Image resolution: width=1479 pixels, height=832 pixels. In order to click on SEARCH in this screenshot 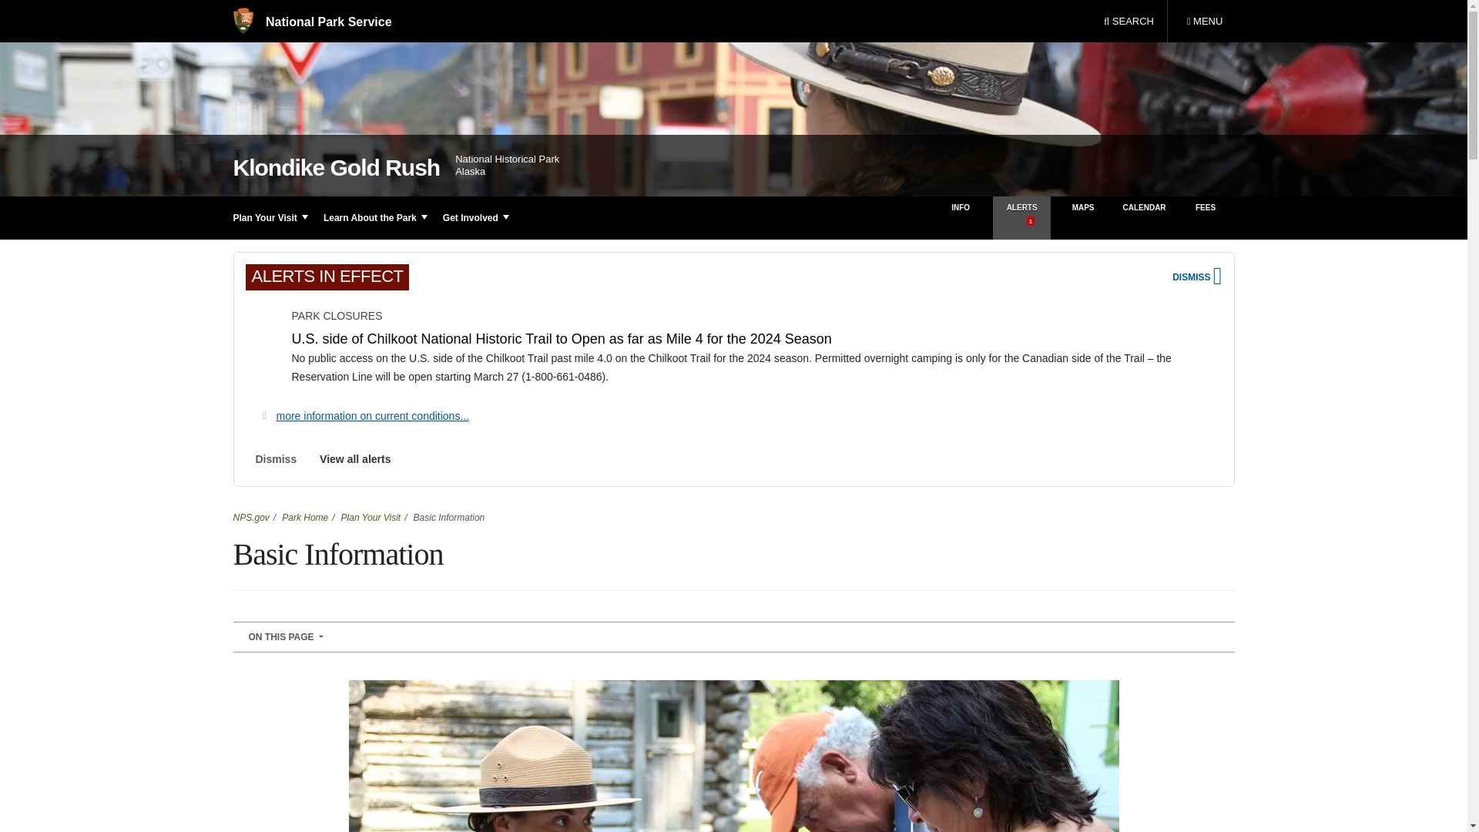, I will do `click(263, 344)`.